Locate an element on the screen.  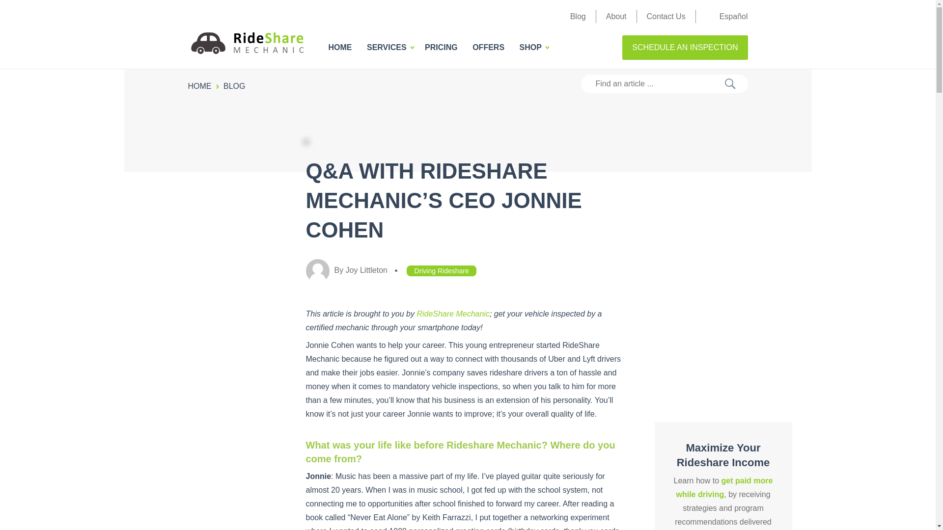
OFFERS is located at coordinates (488, 47).